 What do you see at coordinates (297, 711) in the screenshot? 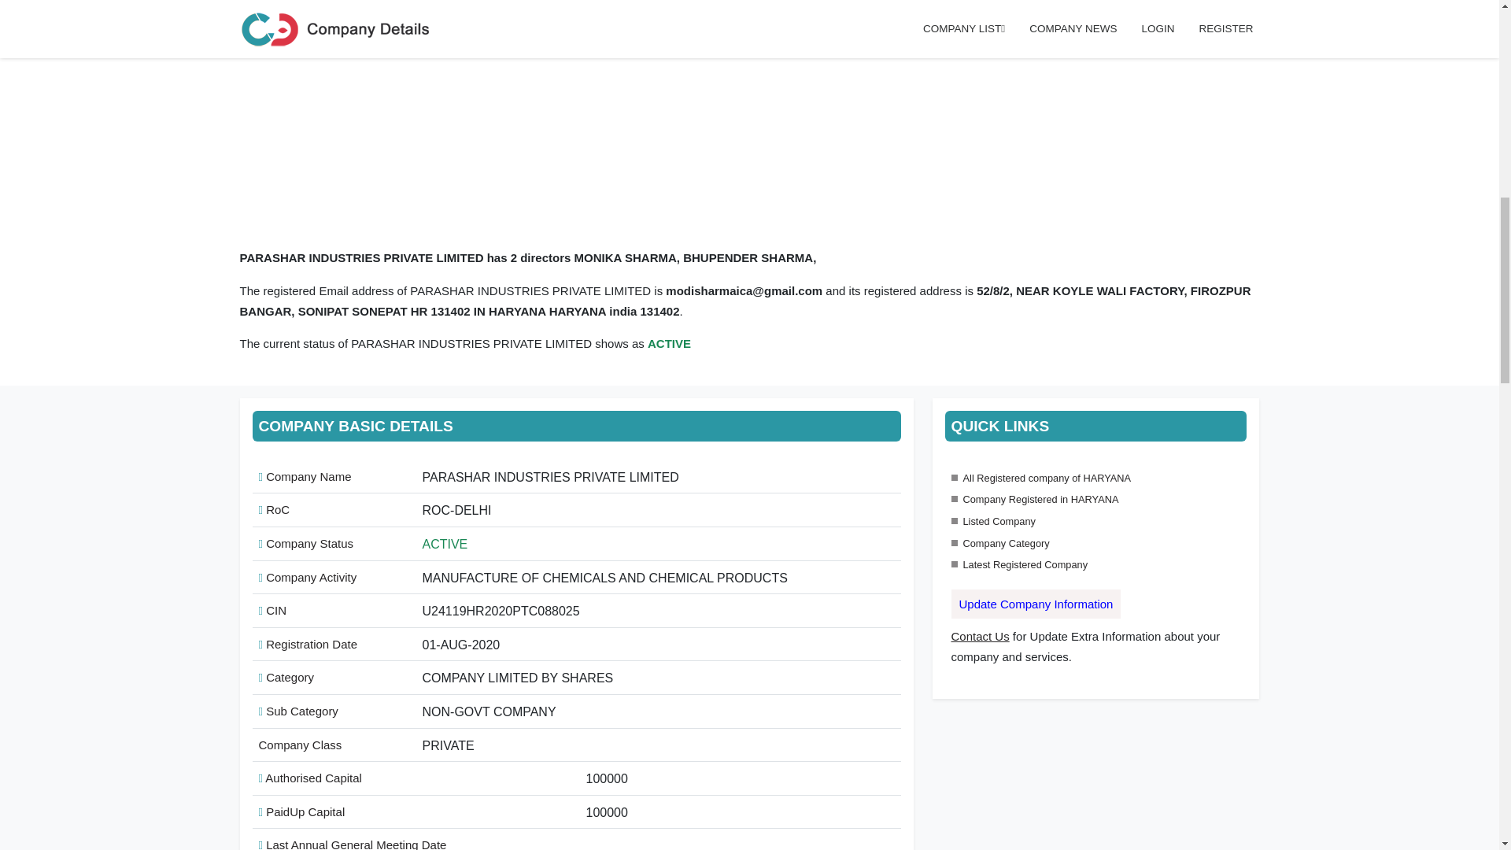
I see `Sub Category` at bounding box center [297, 711].